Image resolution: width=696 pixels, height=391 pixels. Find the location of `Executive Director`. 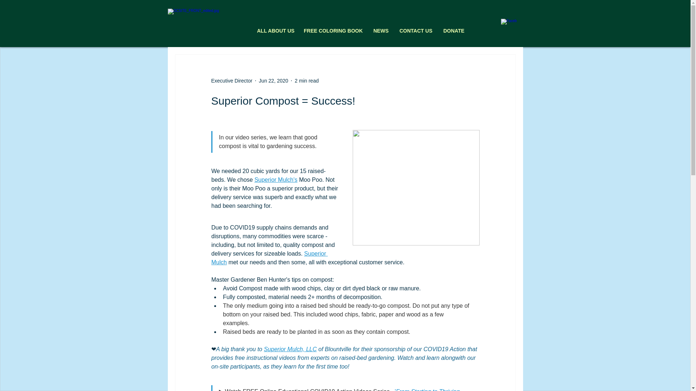

Executive Director is located at coordinates (231, 80).